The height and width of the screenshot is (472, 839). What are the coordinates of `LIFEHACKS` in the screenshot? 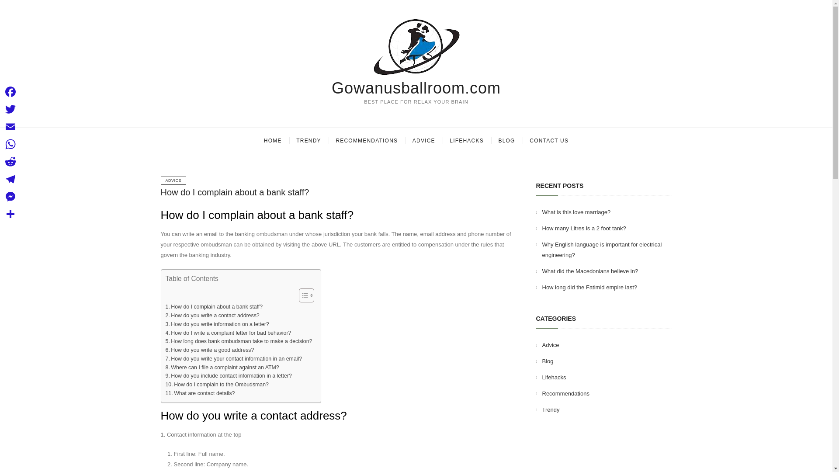 It's located at (466, 141).